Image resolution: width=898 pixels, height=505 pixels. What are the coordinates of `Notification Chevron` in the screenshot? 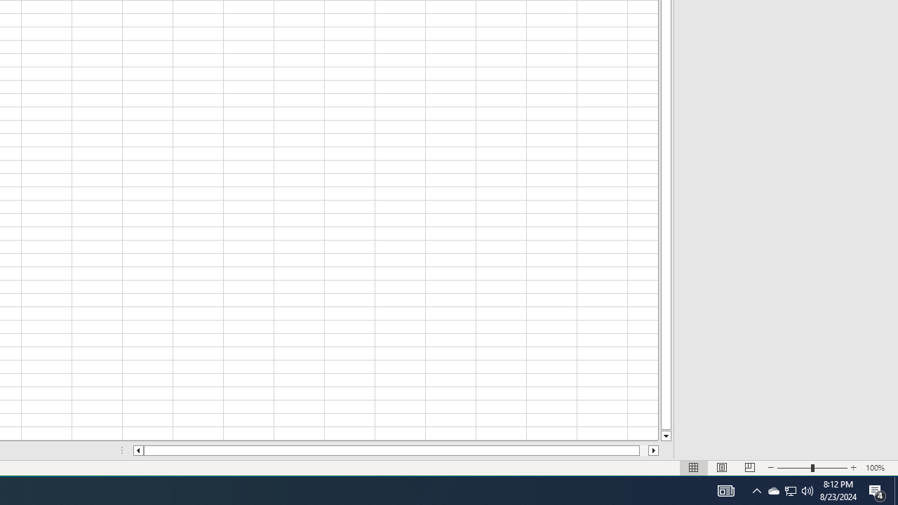 It's located at (896, 491).